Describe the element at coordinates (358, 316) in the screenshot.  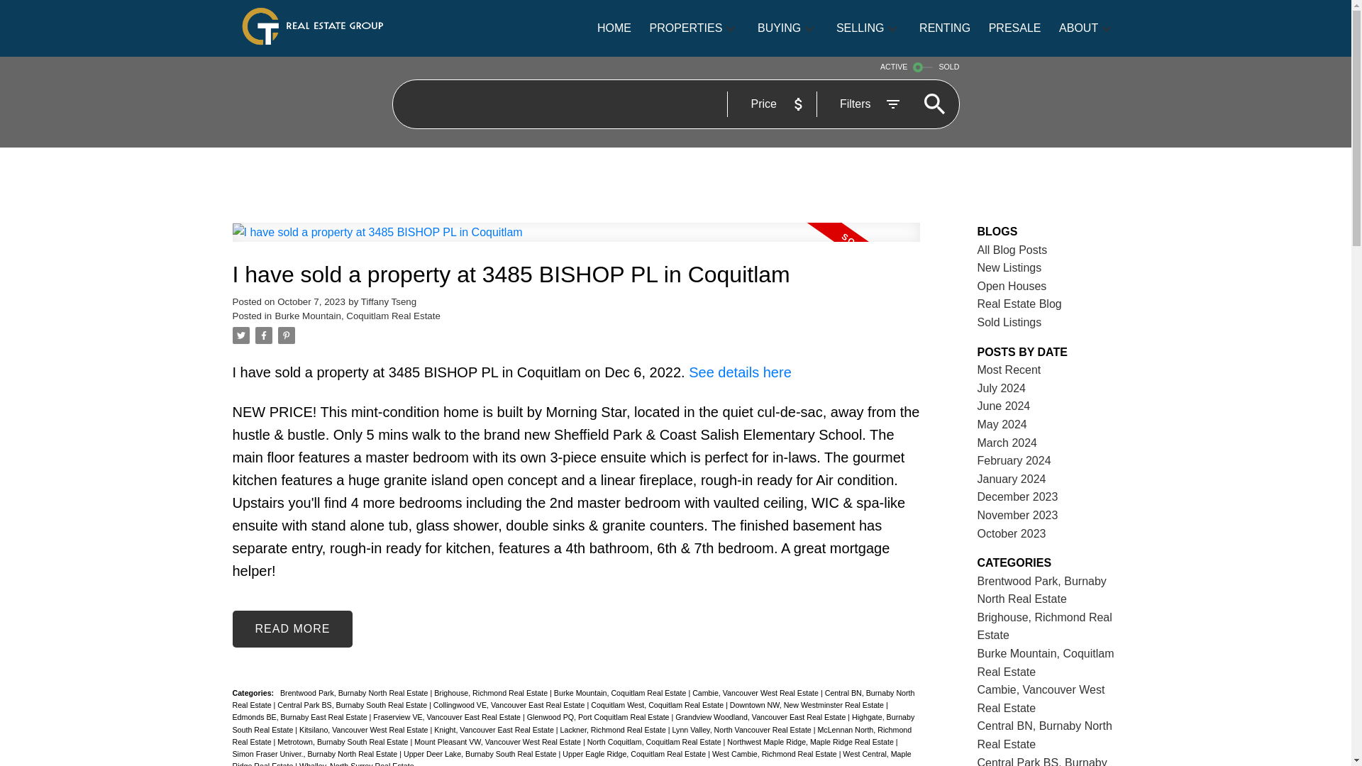
I see `Burke Mountain, Coquitlam Real Estate` at that location.